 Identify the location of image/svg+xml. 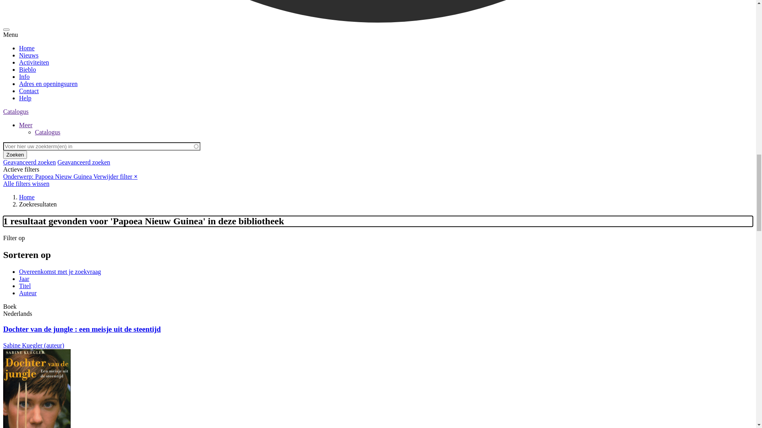
(24, 72).